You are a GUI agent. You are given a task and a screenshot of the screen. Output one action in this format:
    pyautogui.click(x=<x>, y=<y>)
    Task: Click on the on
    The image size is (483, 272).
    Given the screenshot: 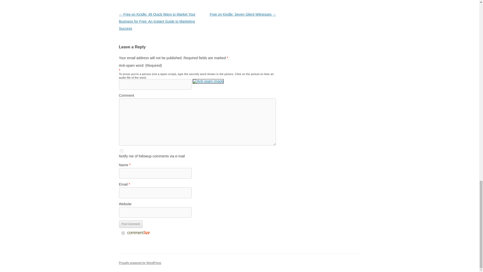 What is the action you would take?
    pyautogui.click(x=123, y=233)
    